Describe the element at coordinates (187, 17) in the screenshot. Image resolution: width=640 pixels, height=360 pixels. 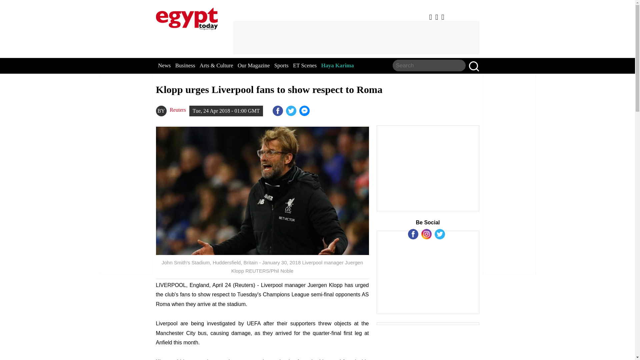
I see `EgyptToday` at that location.